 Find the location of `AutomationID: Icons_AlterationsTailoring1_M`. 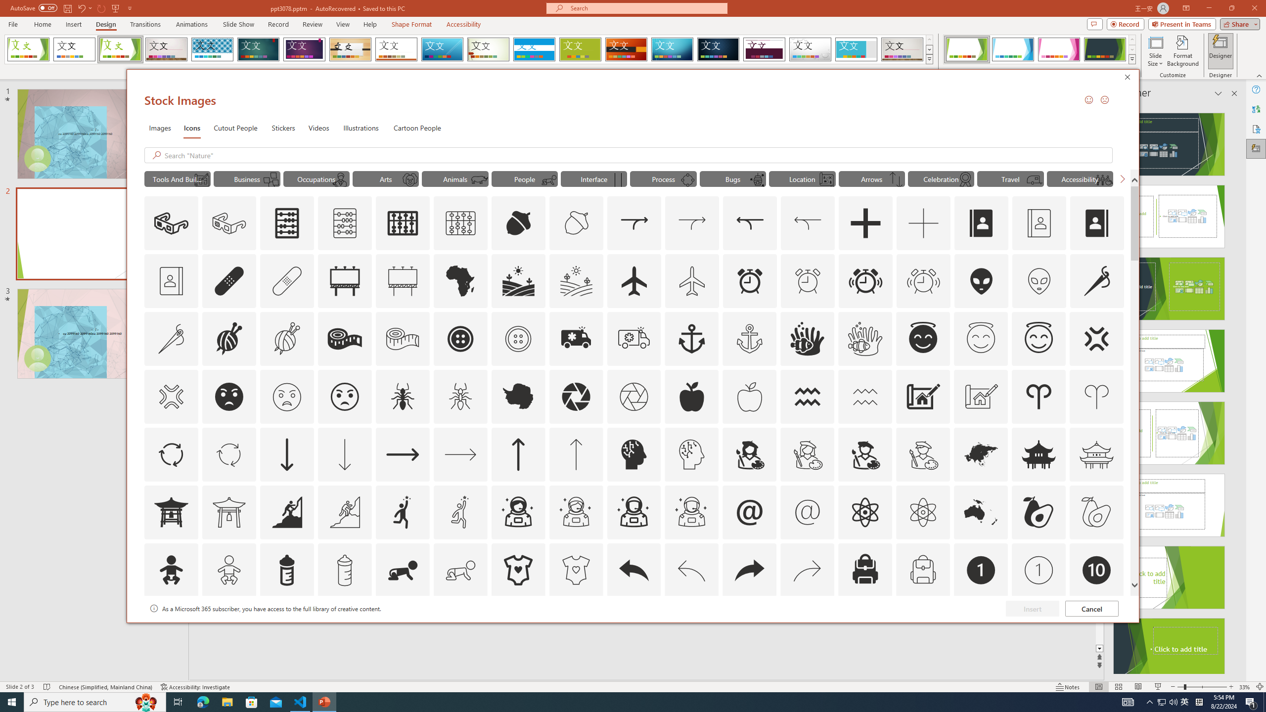

AutomationID: Icons_AlterationsTailoring1_M is located at coordinates (286, 339).